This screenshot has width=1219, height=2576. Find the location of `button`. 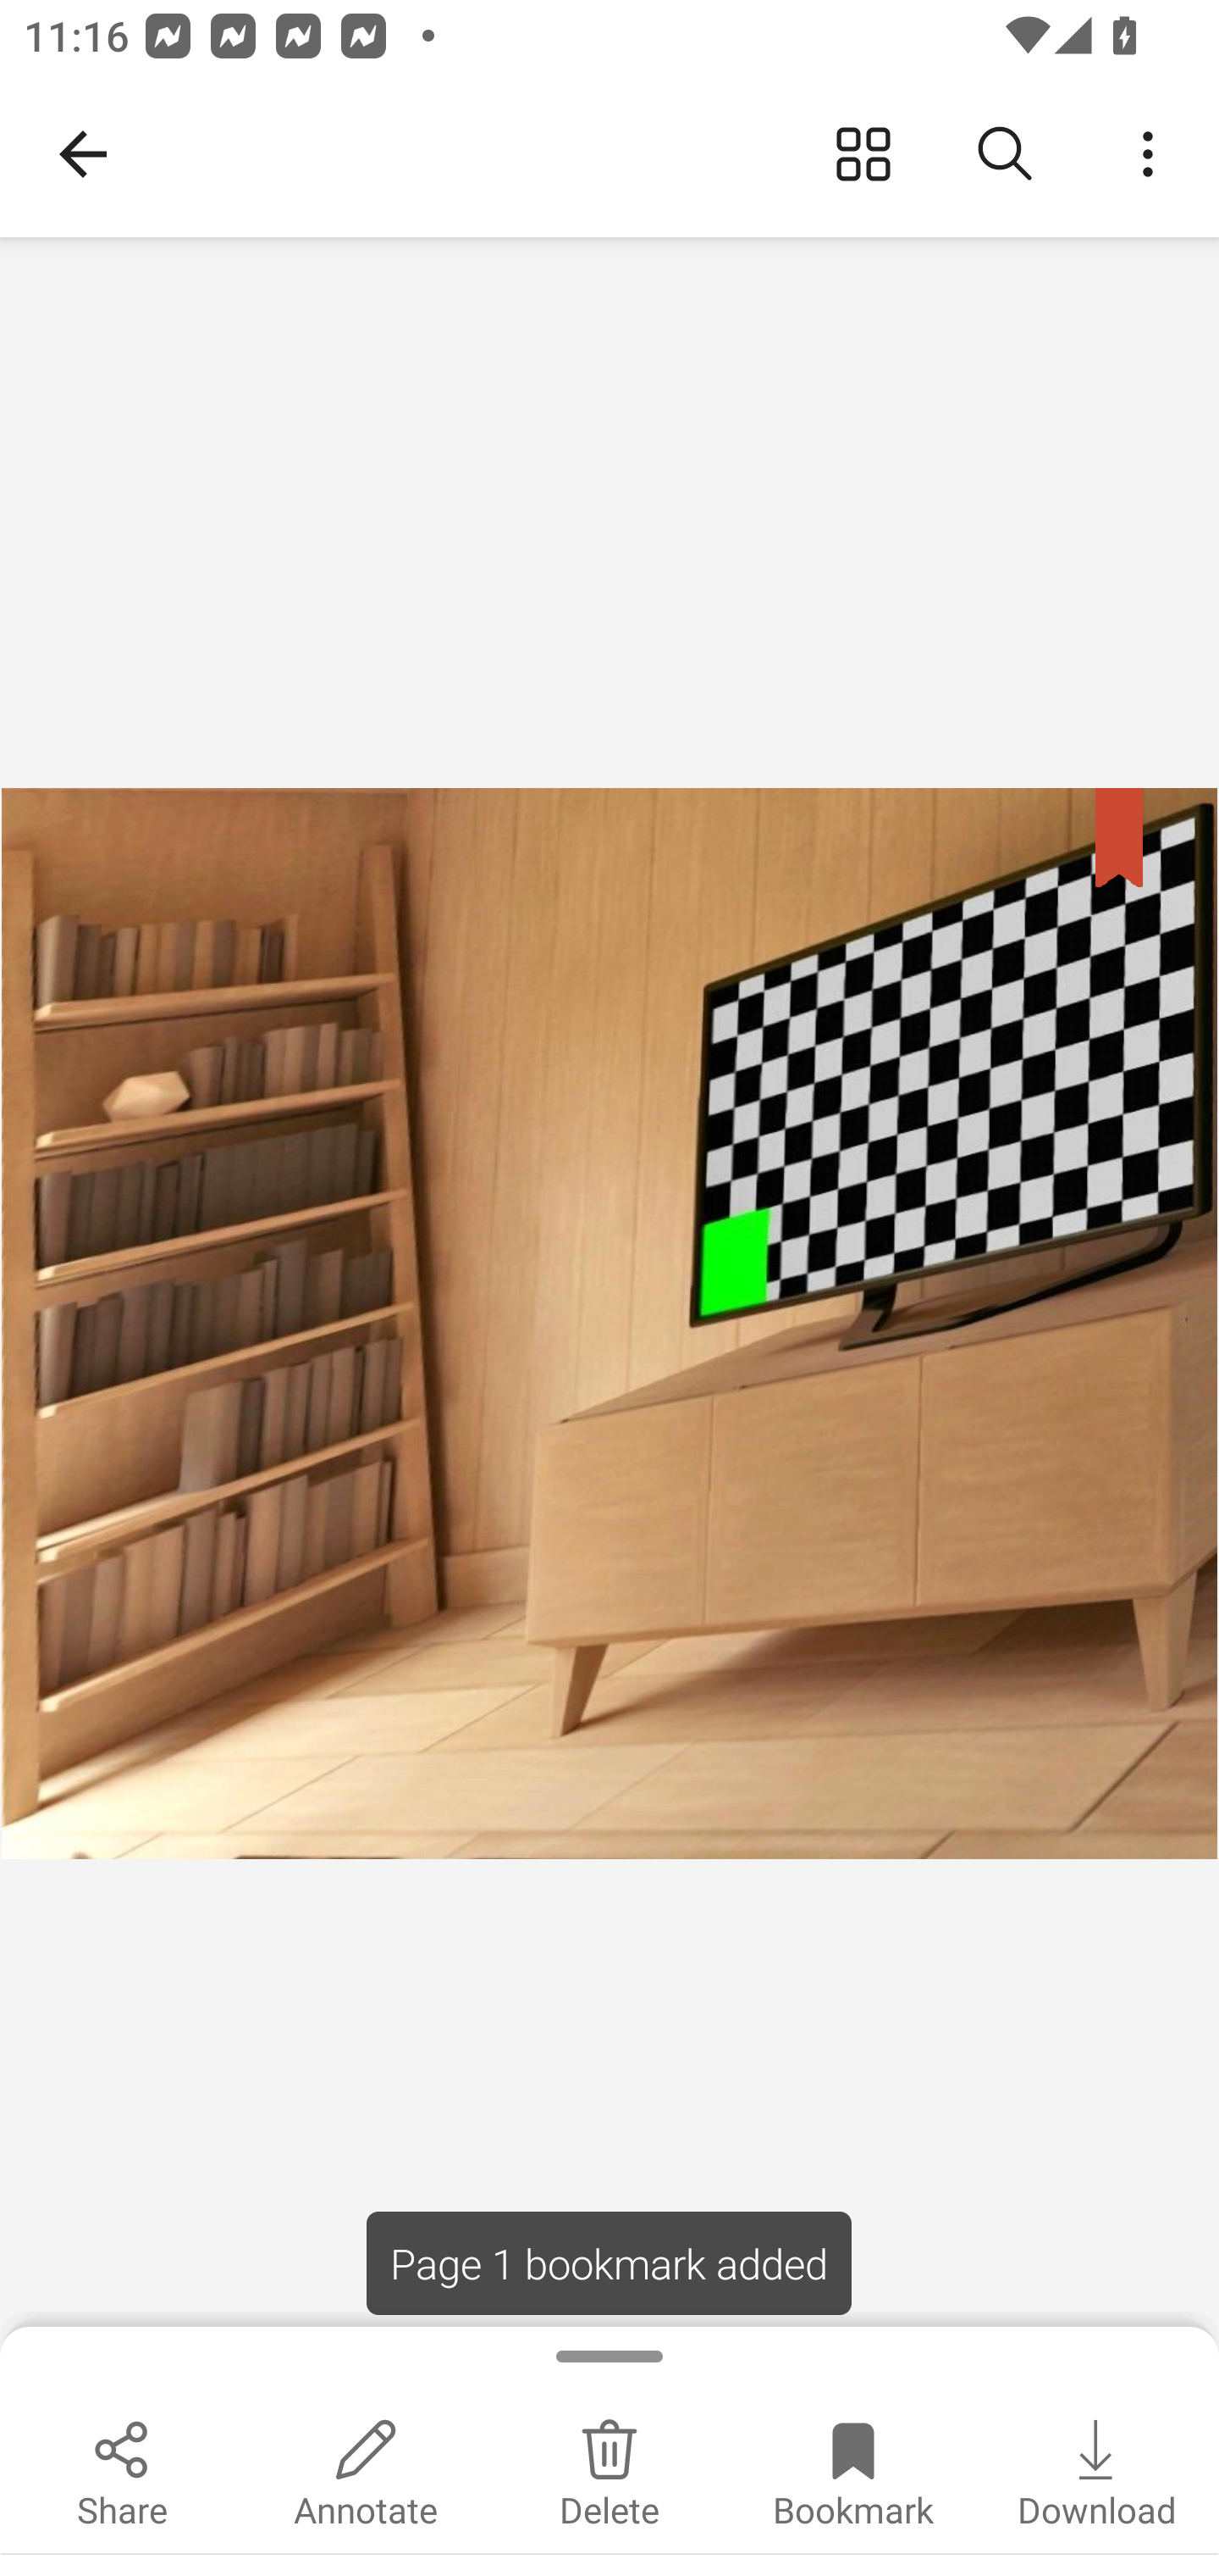

button is located at coordinates (1006, 154).